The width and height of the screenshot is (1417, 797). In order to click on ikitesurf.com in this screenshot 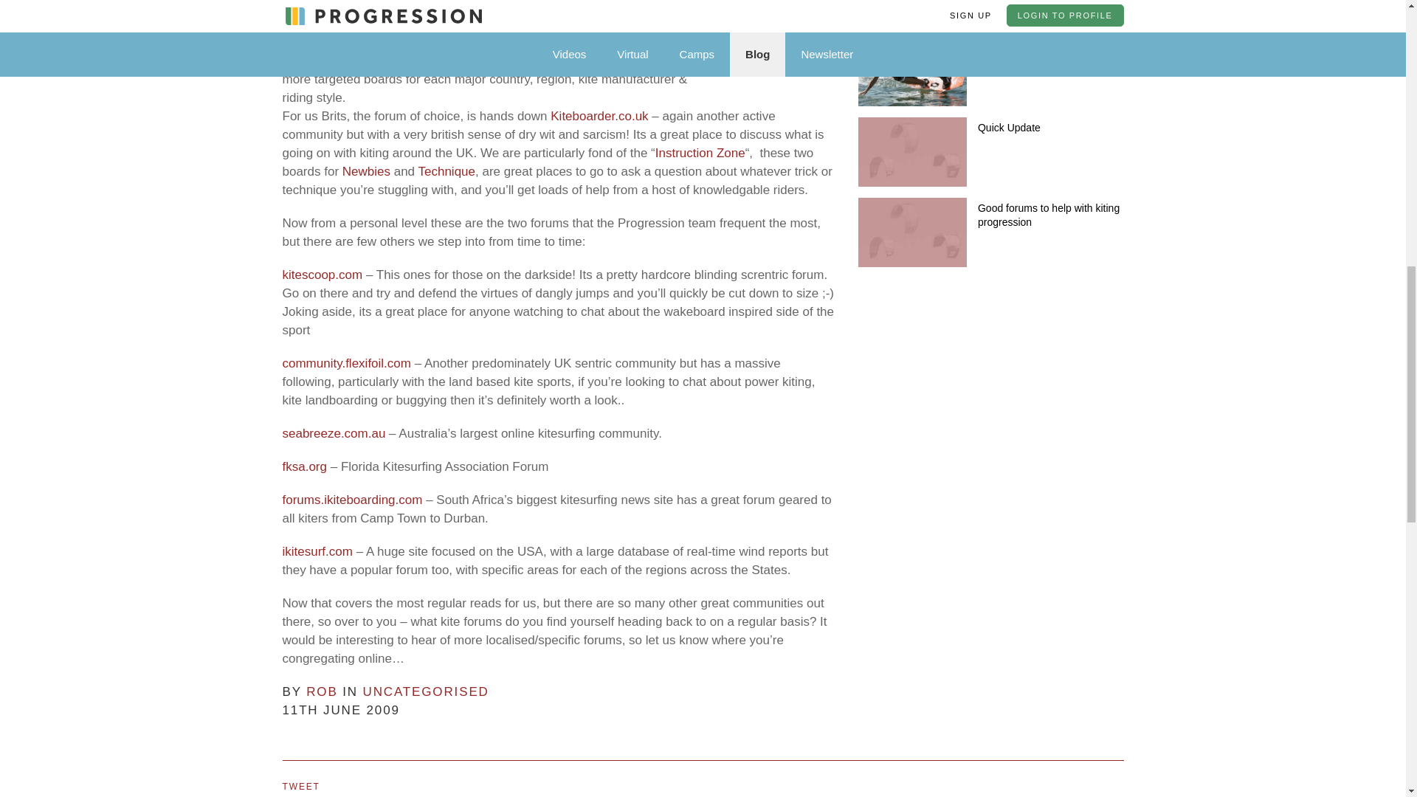, I will do `click(317, 551)`.